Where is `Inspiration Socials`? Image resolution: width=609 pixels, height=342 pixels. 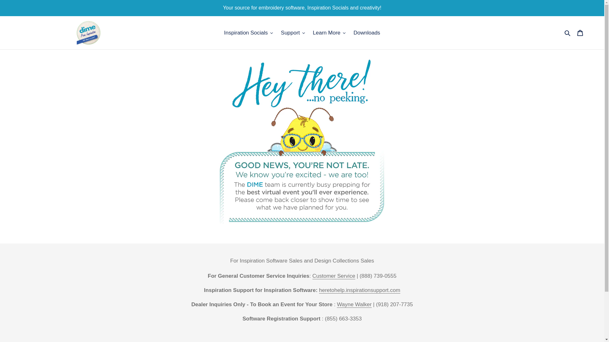
Inspiration Socials is located at coordinates (248, 33).